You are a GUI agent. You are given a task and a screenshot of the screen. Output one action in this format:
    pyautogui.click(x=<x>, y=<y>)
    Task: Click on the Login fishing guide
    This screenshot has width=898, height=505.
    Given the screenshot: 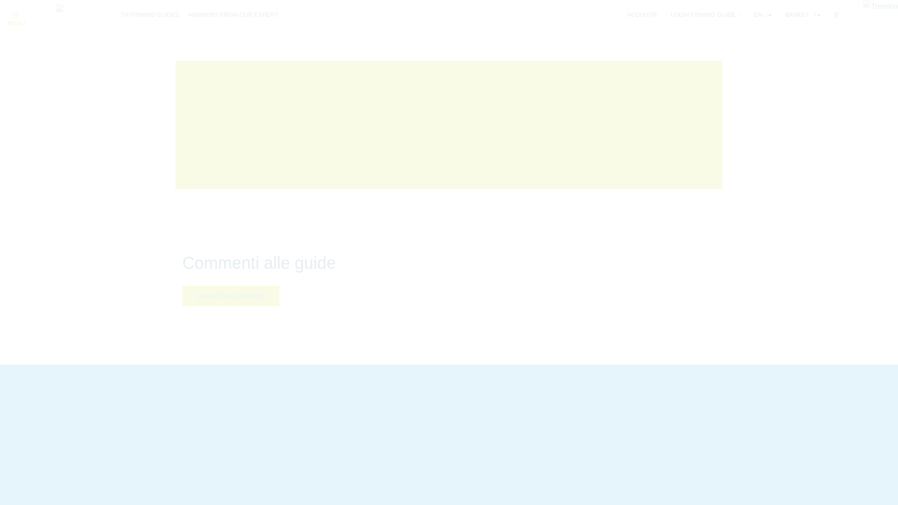 What is the action you would take?
    pyautogui.click(x=705, y=15)
    